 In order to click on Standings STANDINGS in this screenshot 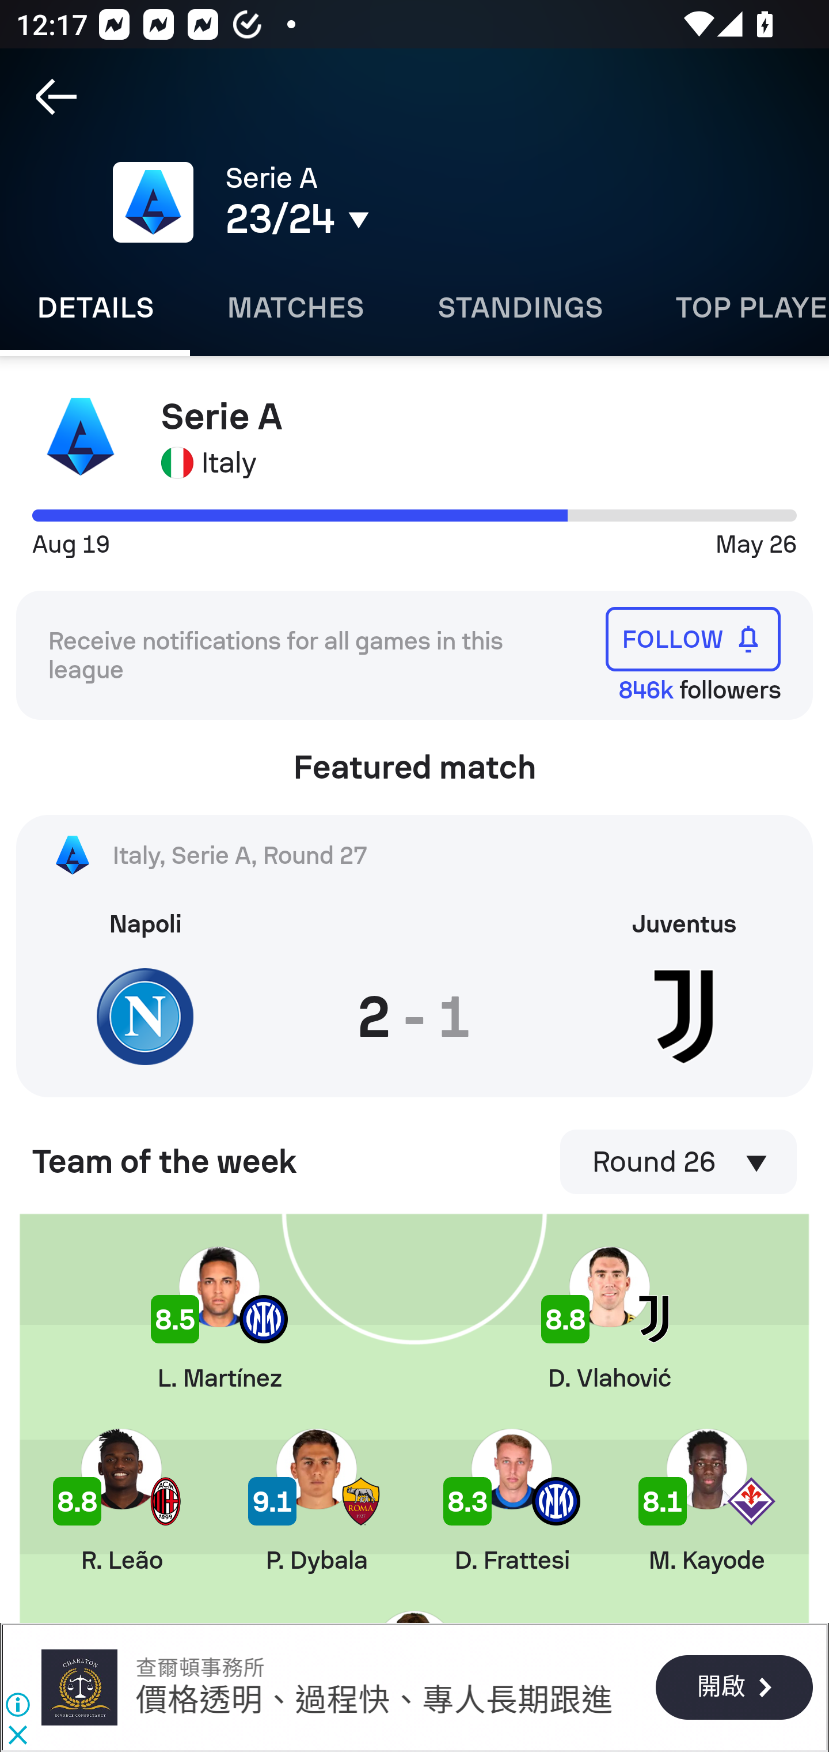, I will do `click(519, 307)`.